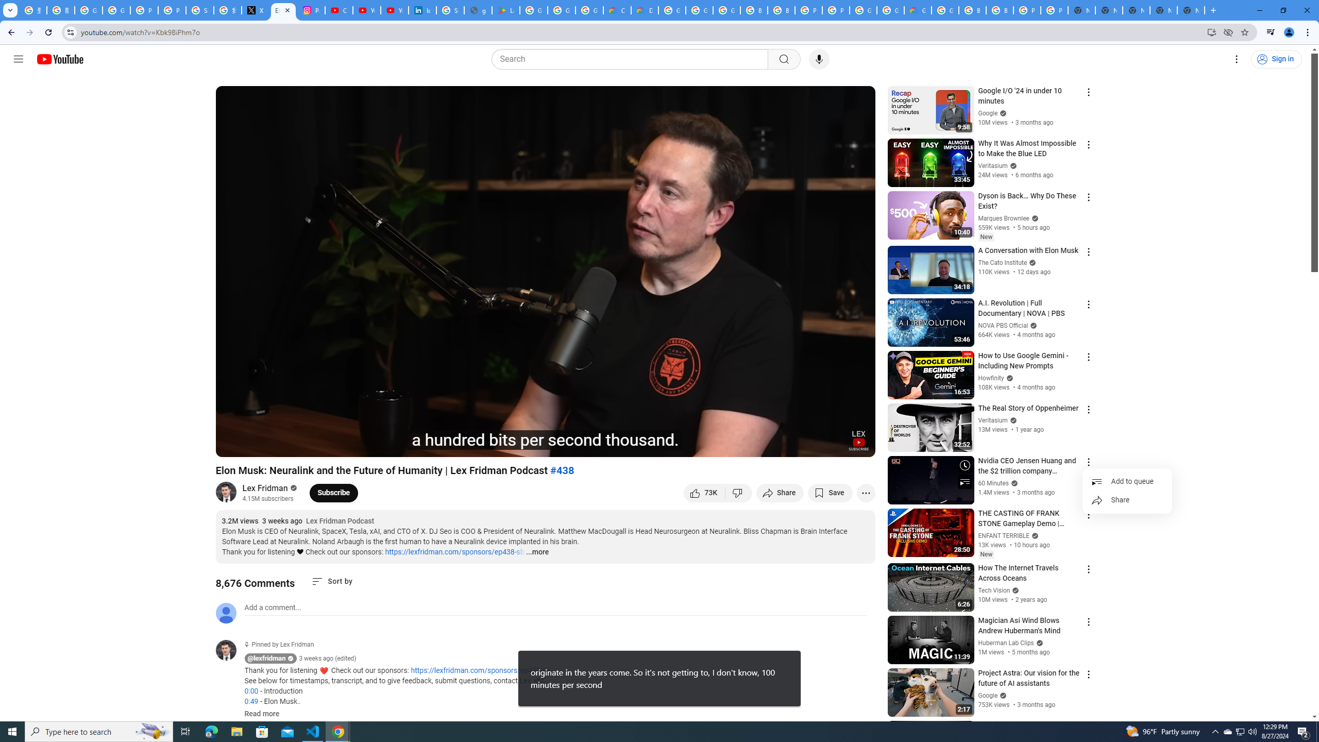 Image resolution: width=1319 pixels, height=742 pixels. Describe the element at coordinates (819, 59) in the screenshot. I see `Search with your voice` at that location.